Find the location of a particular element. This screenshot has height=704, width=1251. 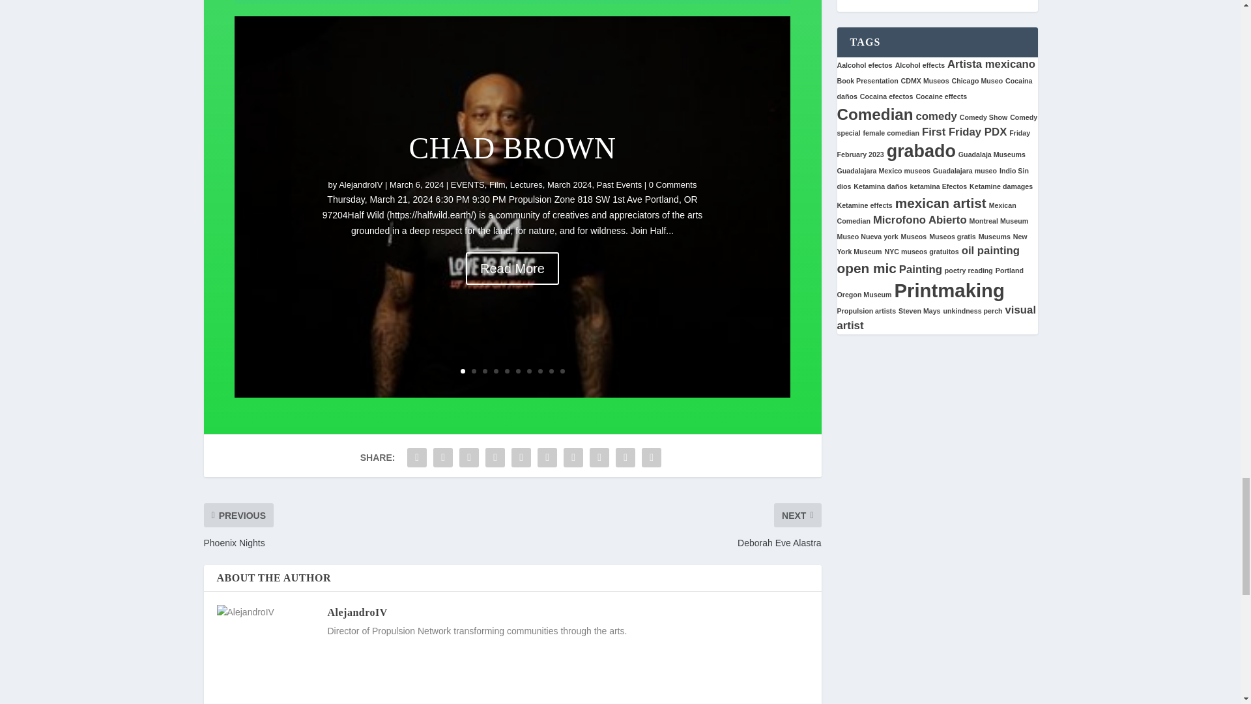

Posts by AlejandroIV is located at coordinates (361, 184).